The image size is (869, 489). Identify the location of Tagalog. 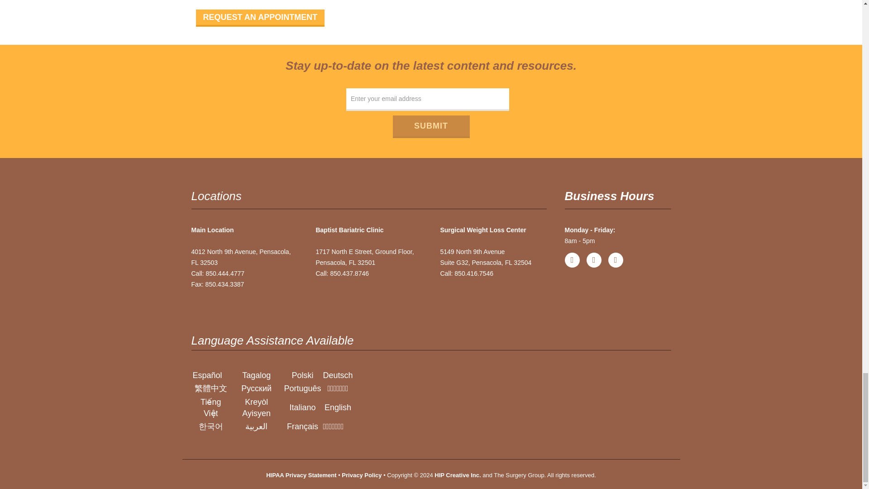
(256, 375).